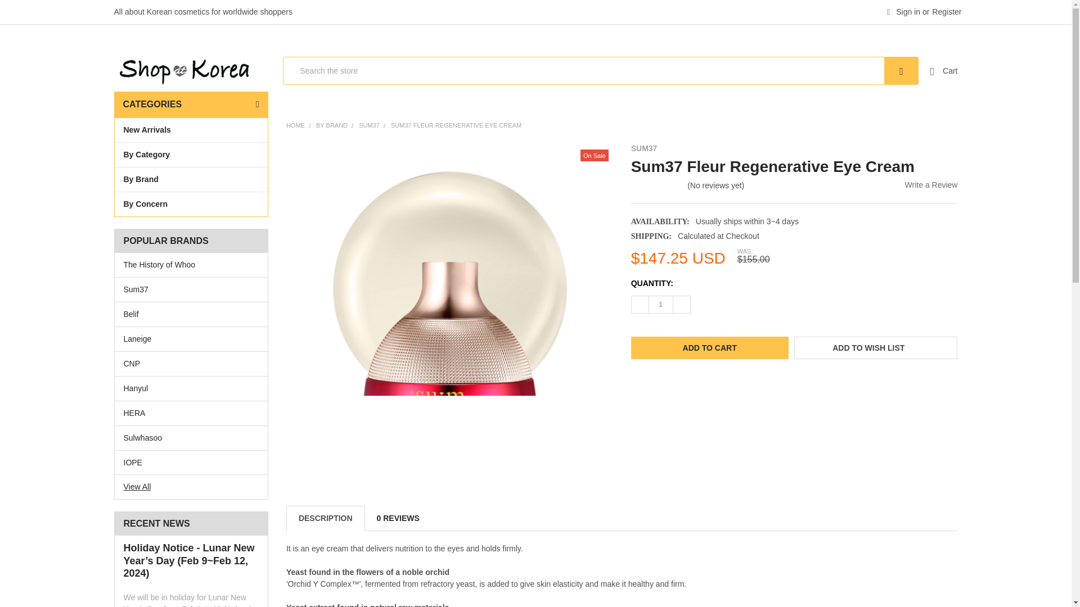  Describe the element at coordinates (191, 413) in the screenshot. I see `HERA` at that location.